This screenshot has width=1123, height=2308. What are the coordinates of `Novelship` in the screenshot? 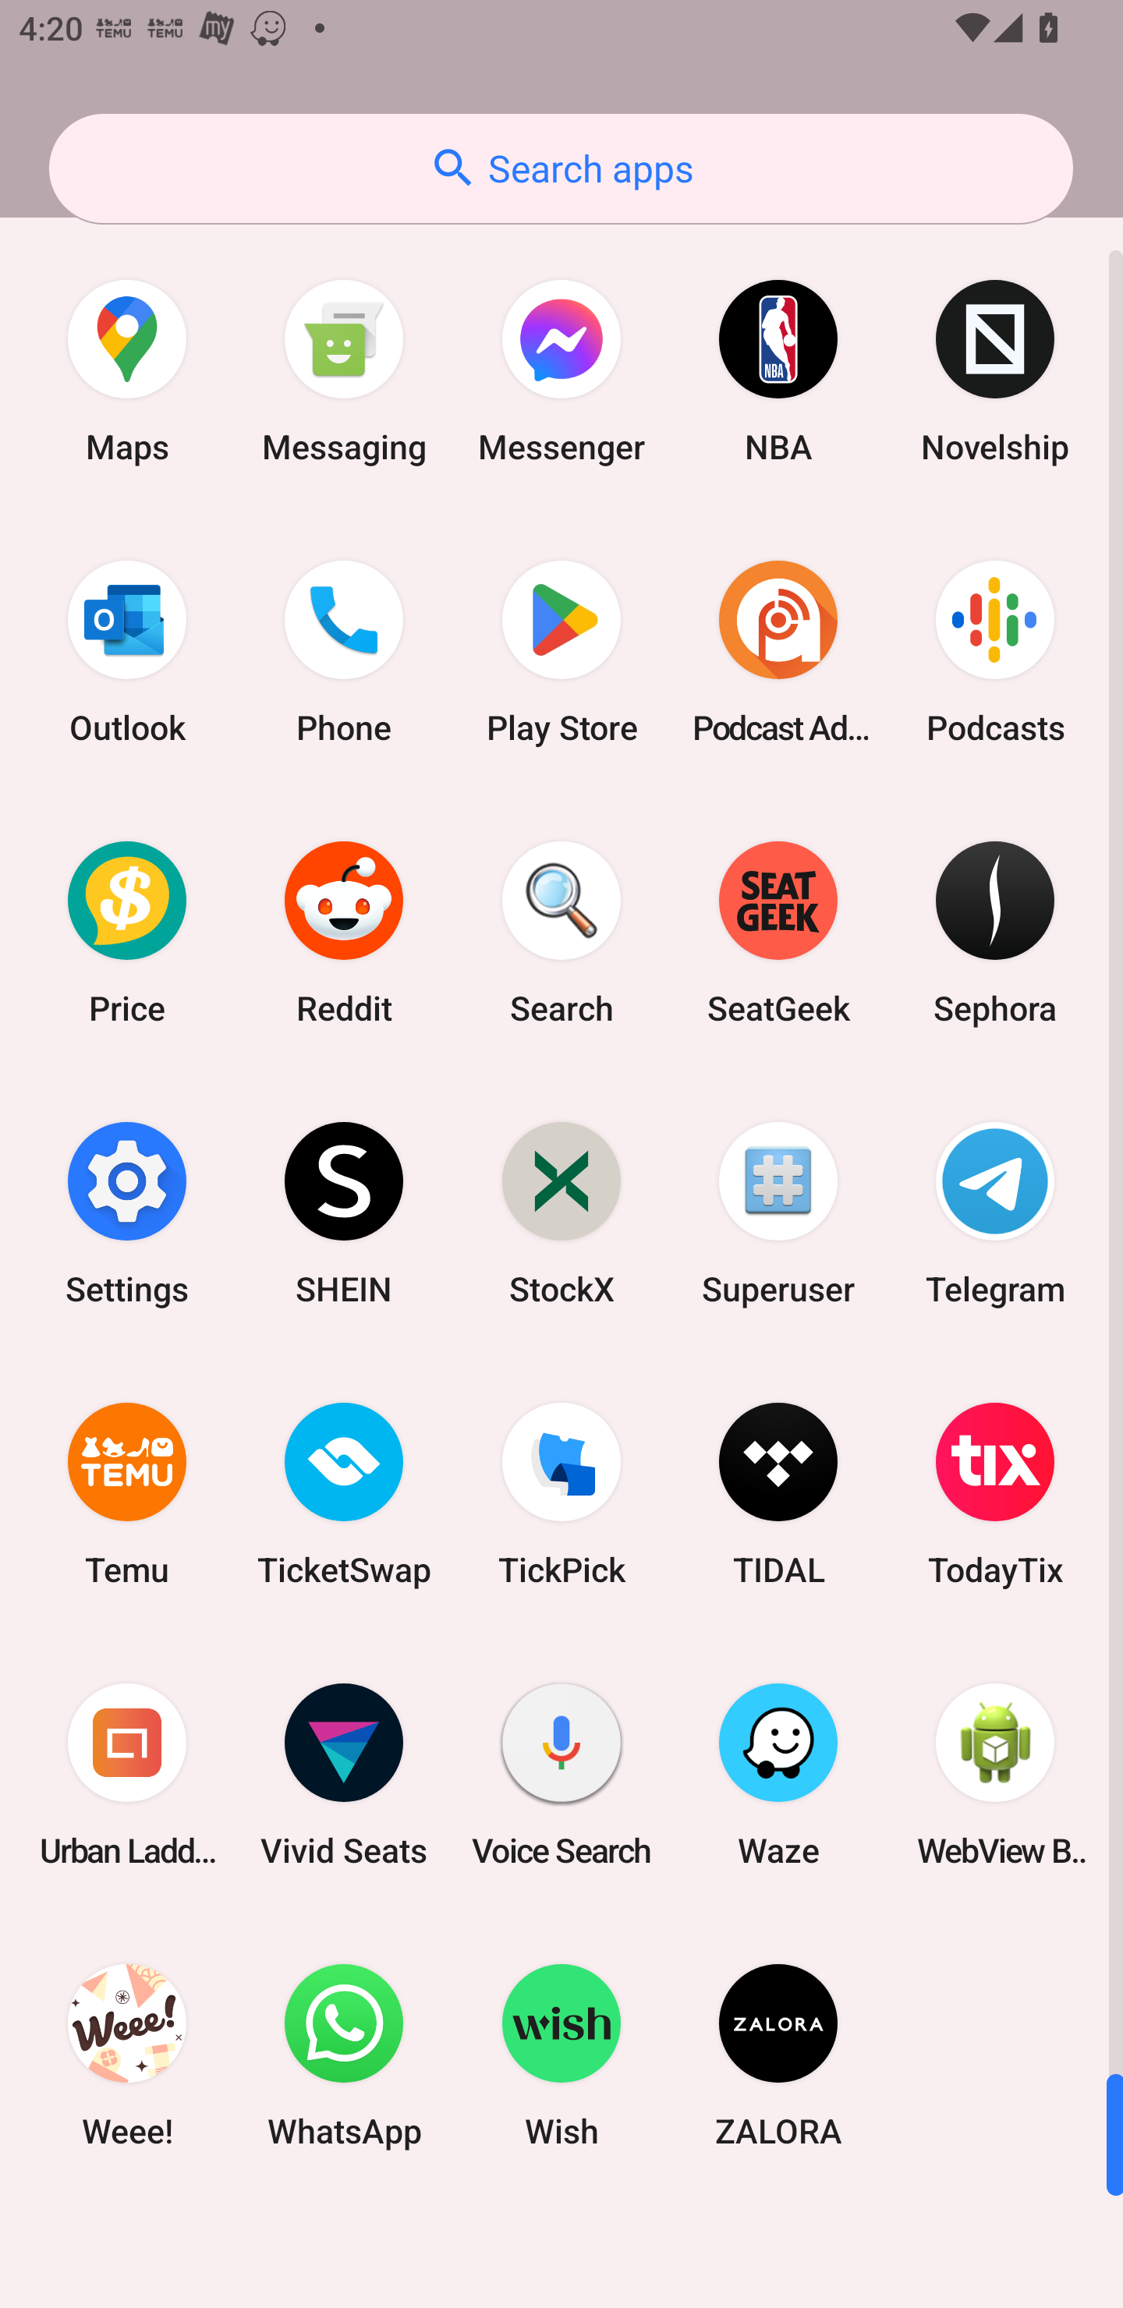 It's located at (995, 371).